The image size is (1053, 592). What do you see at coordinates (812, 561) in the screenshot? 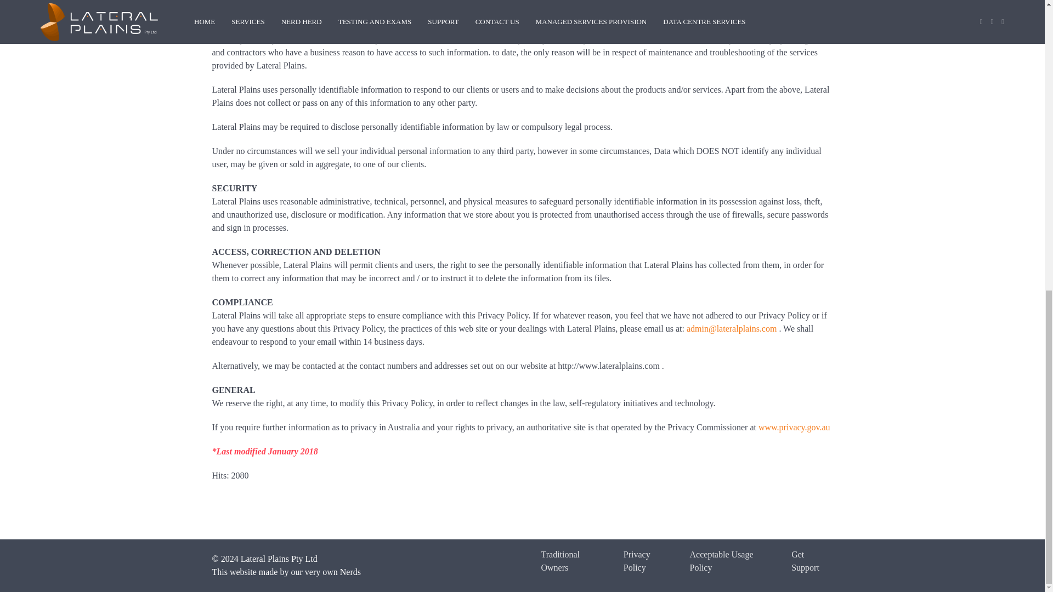
I see `Get Support` at bounding box center [812, 561].